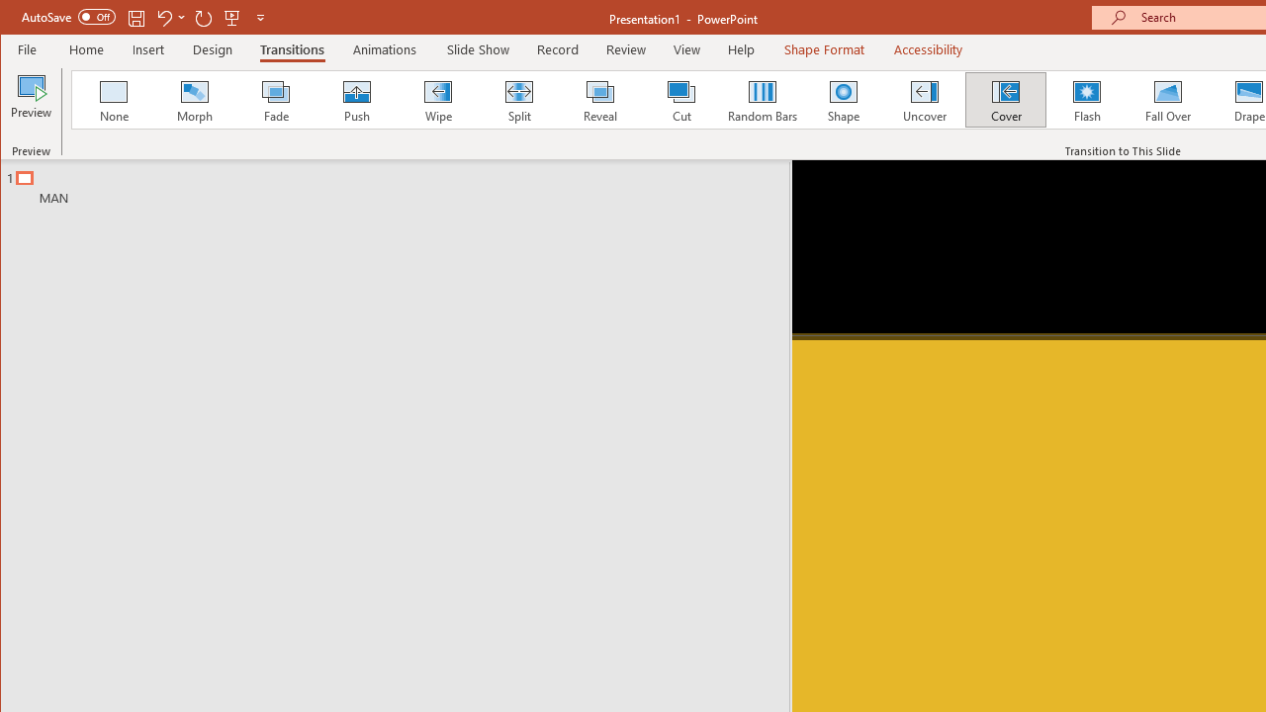 The width and height of the screenshot is (1266, 712). Describe the element at coordinates (404, 183) in the screenshot. I see `Outline` at that location.